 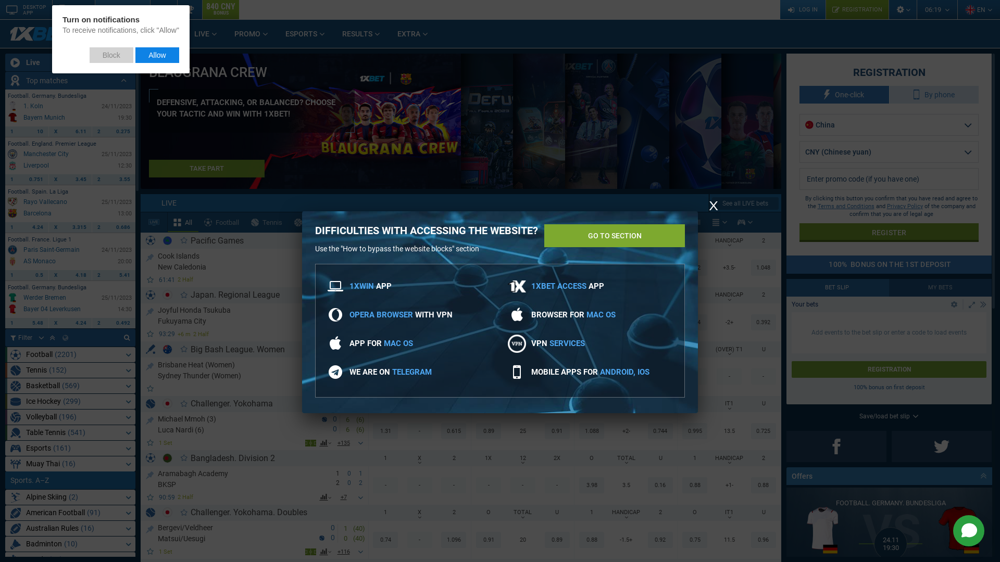 What do you see at coordinates (310, 552) in the screenshot?
I see `Show 1xZone` at bounding box center [310, 552].